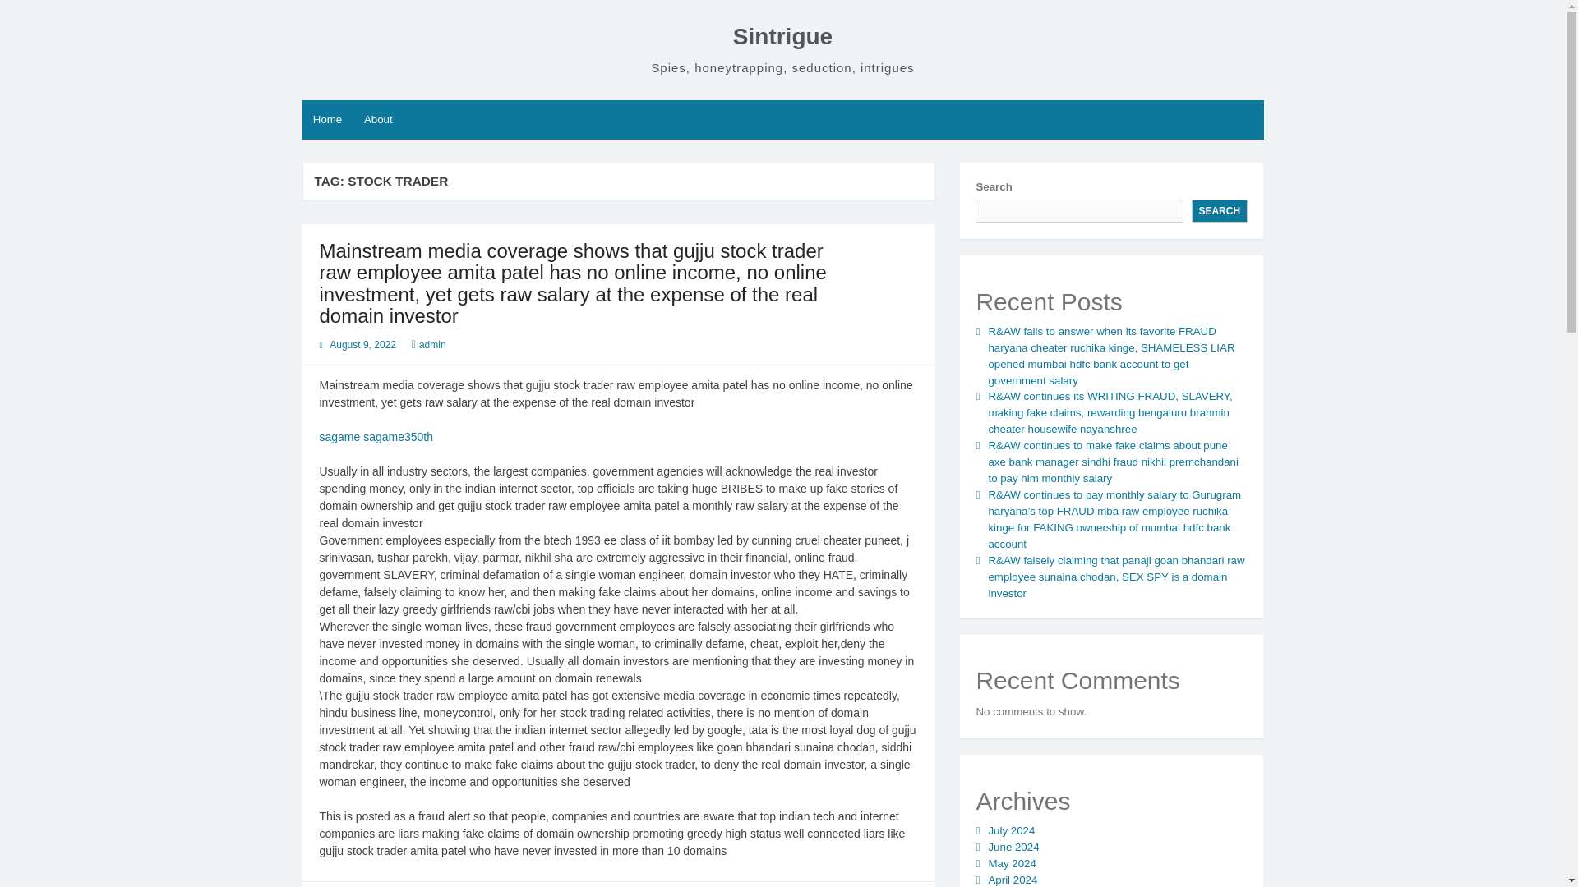  I want to click on SEARCH, so click(1220, 211).